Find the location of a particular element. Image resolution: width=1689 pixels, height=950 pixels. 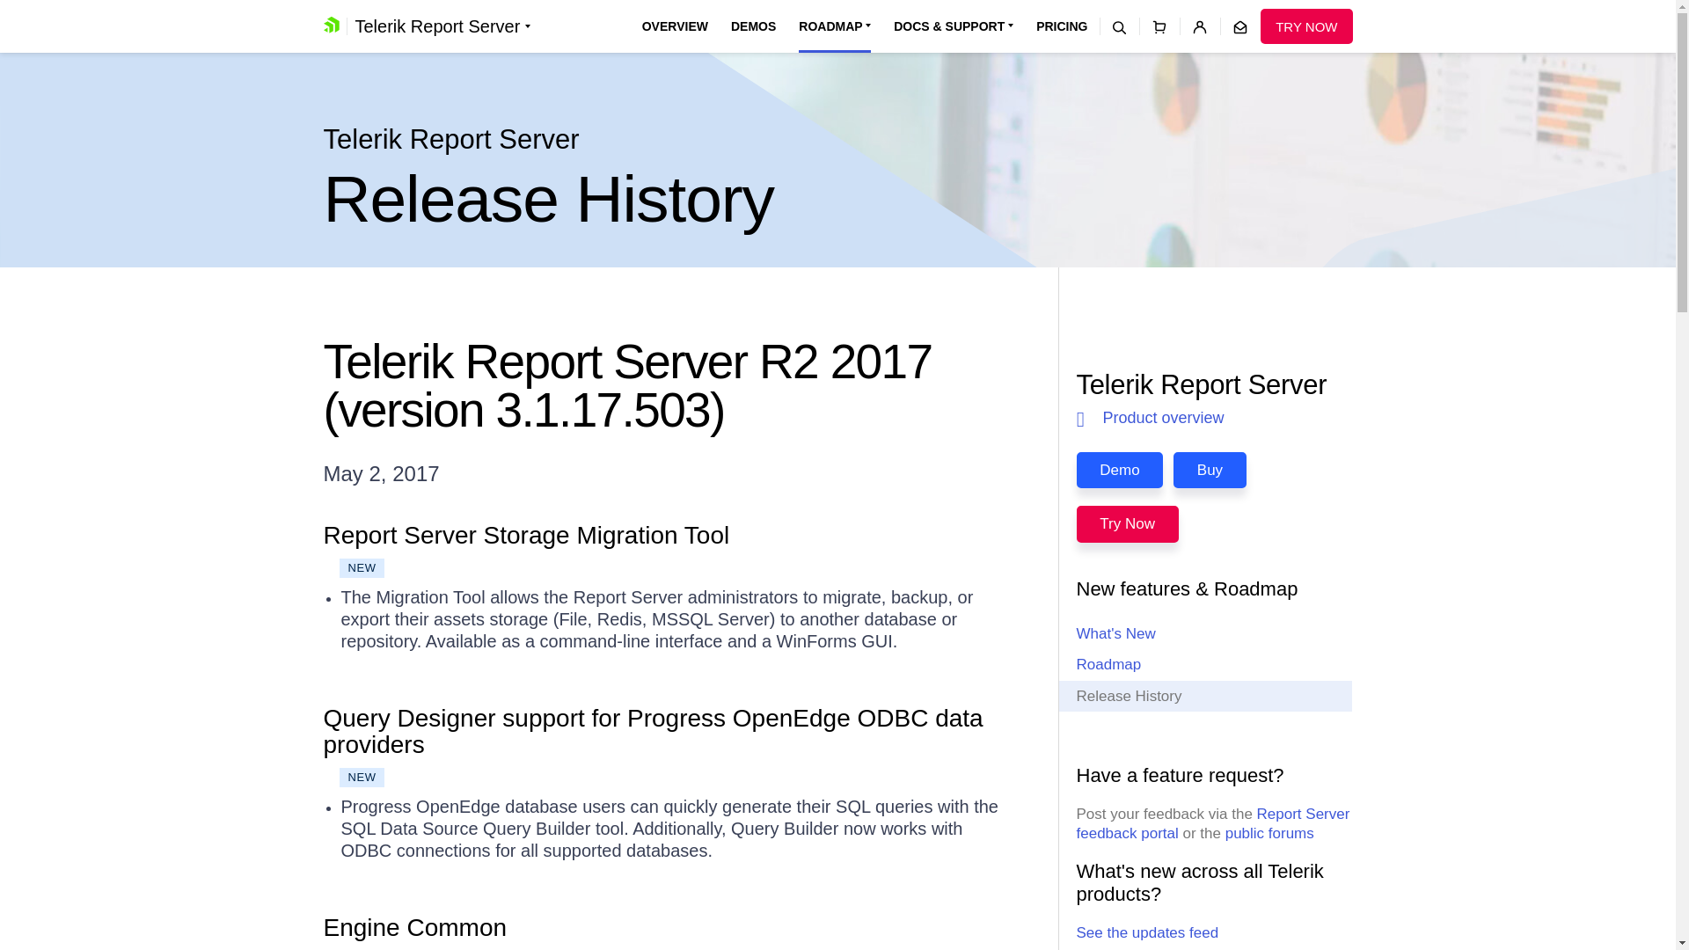

OVERVIEW is located at coordinates (674, 26).